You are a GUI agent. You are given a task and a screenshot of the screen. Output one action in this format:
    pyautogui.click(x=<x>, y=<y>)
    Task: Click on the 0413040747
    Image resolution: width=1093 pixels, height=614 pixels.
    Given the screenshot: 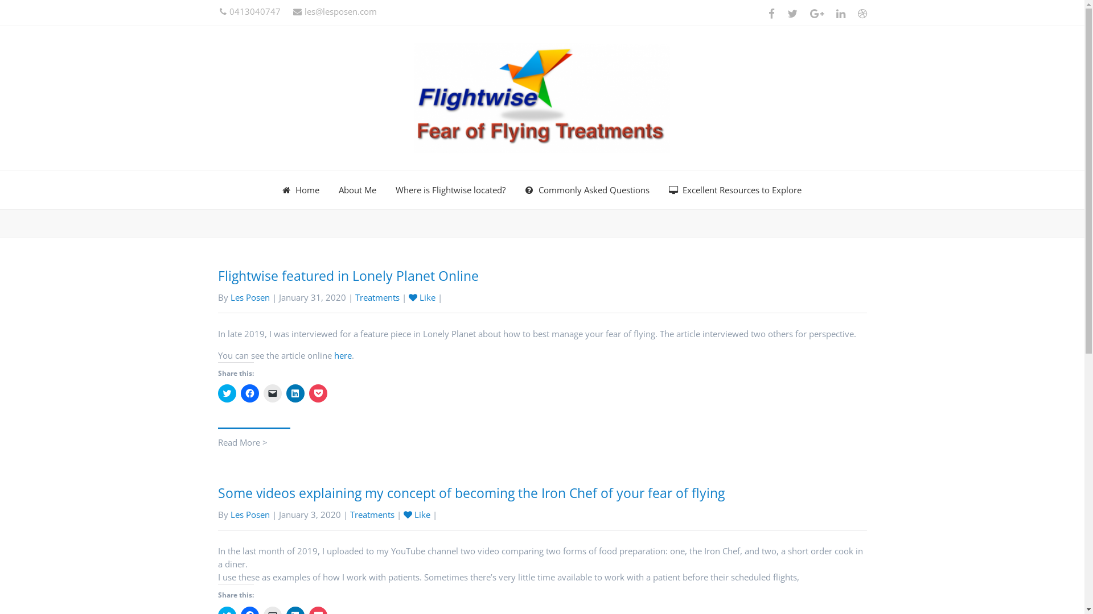 What is the action you would take?
    pyautogui.click(x=250, y=11)
    